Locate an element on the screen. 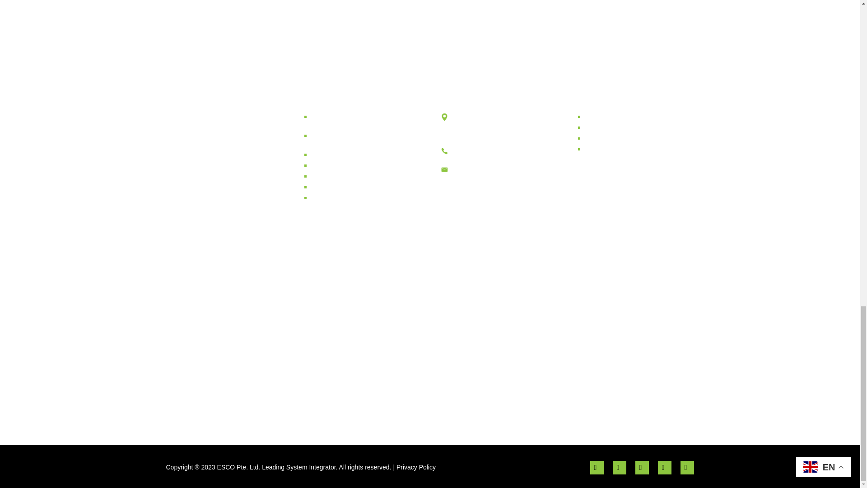  esco-full-logo is located at coordinates (218, 135).